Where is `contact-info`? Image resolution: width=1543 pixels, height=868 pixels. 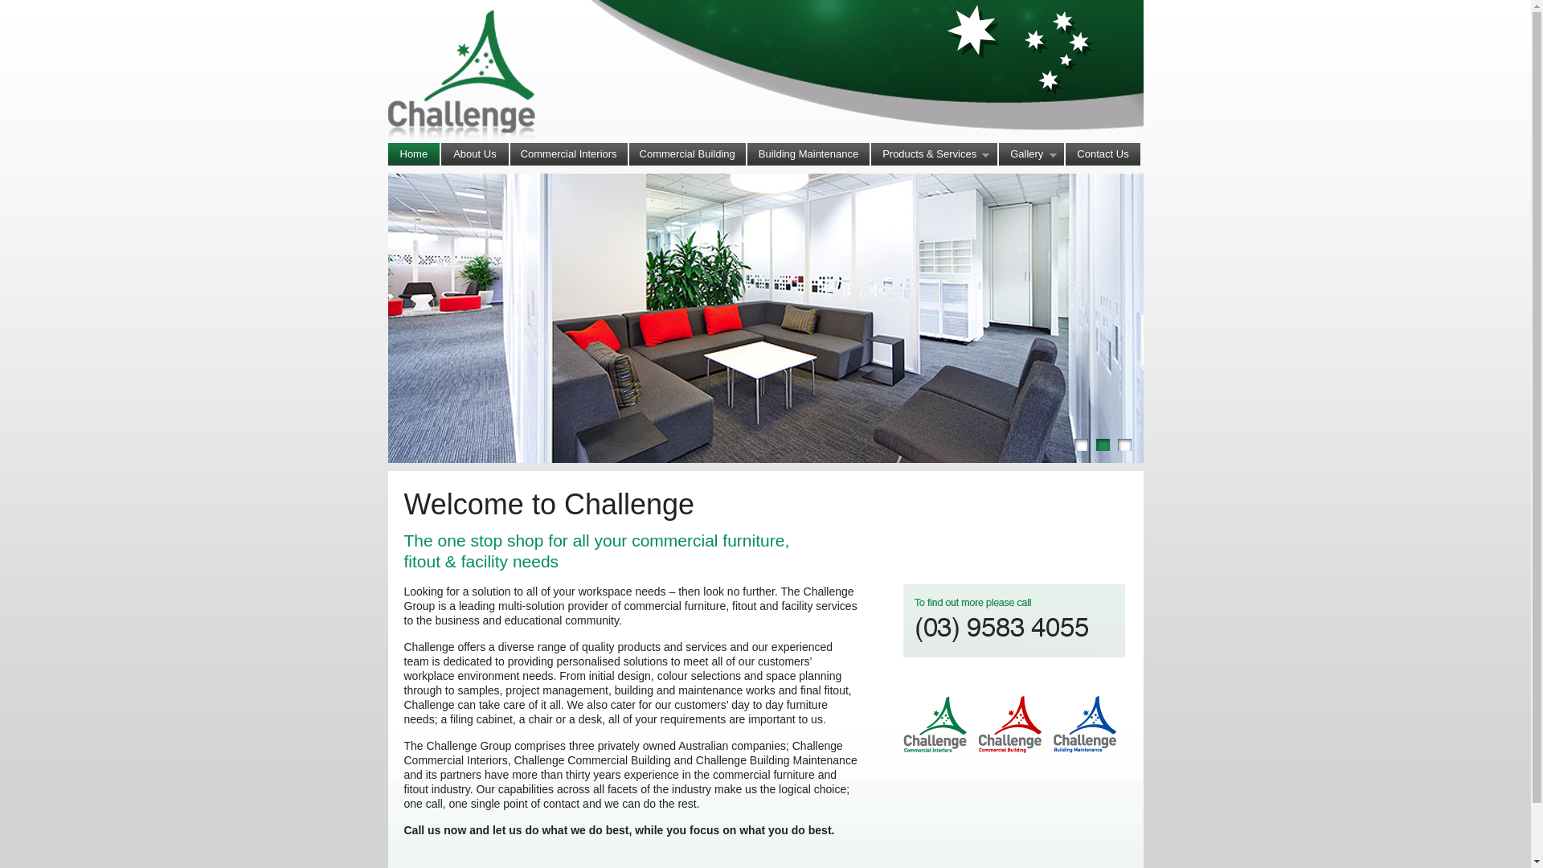 contact-info is located at coordinates (1014, 620).